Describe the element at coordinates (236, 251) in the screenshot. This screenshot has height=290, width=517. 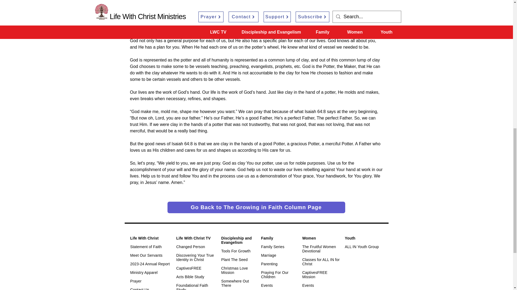
I see `Tools For Growth` at that location.